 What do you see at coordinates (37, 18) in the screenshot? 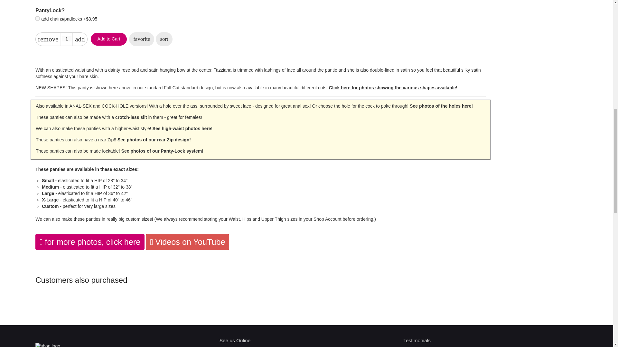
I see `266` at bounding box center [37, 18].